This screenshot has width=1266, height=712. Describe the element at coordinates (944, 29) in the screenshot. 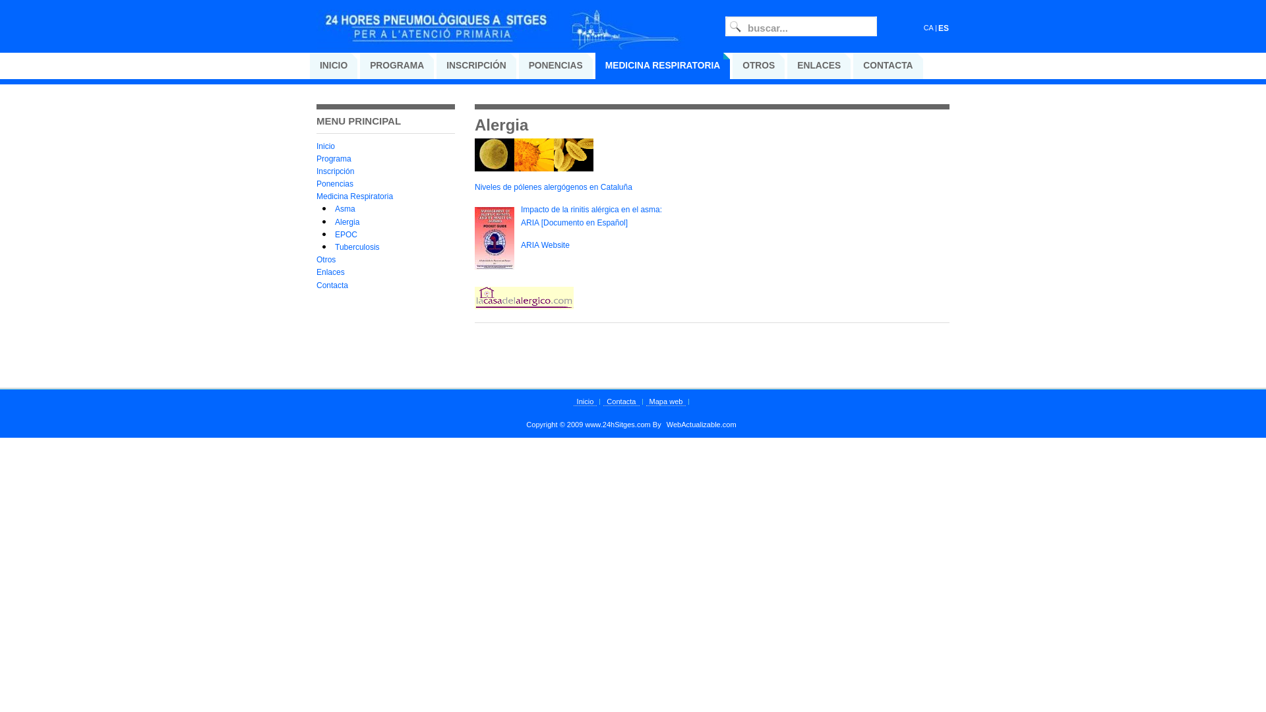

I see `ES` at that location.